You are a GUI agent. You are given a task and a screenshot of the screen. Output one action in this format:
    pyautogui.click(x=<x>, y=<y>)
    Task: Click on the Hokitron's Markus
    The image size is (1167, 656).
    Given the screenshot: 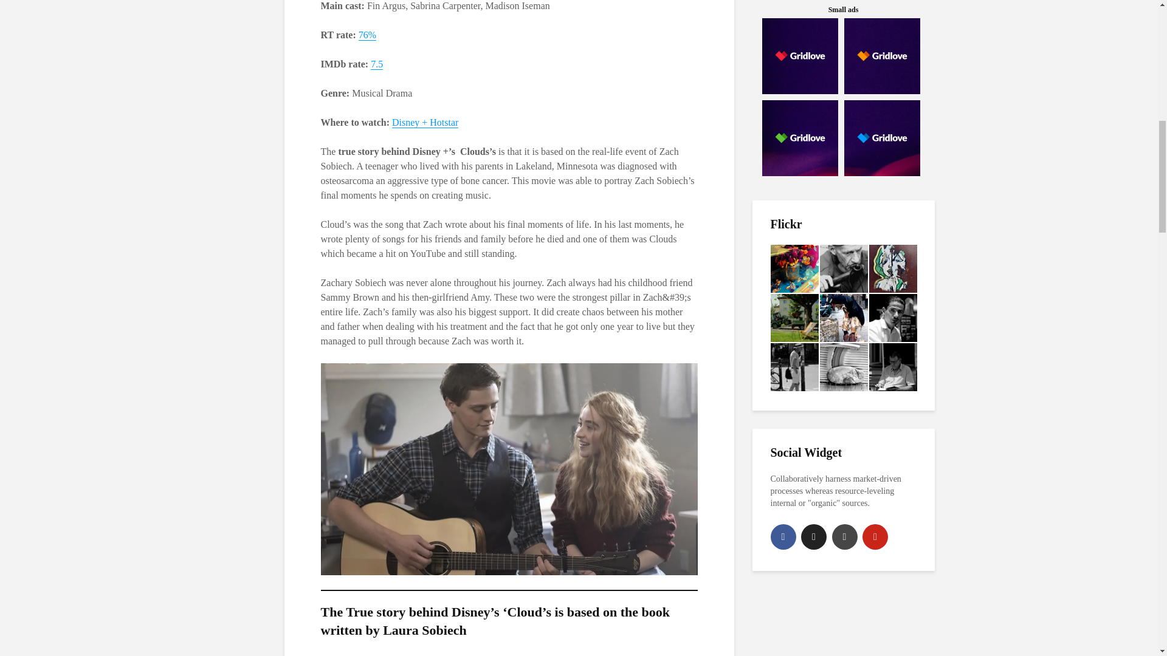 What is the action you would take?
    pyautogui.click(x=842, y=268)
    